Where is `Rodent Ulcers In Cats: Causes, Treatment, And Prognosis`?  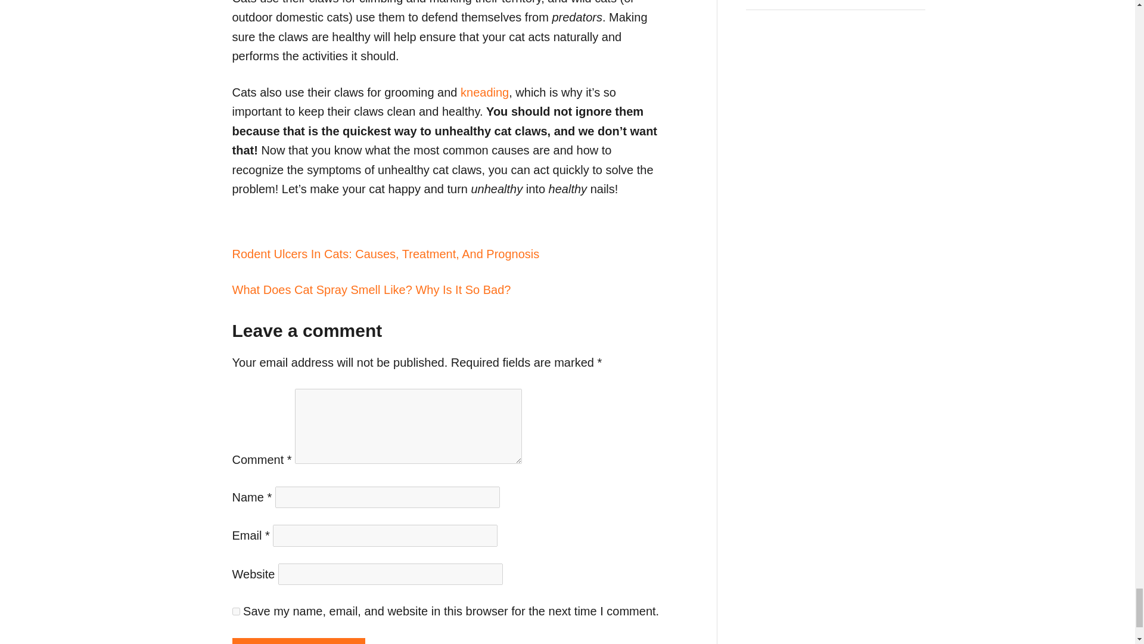 Rodent Ulcers In Cats: Causes, Treatment, And Prognosis is located at coordinates (449, 254).